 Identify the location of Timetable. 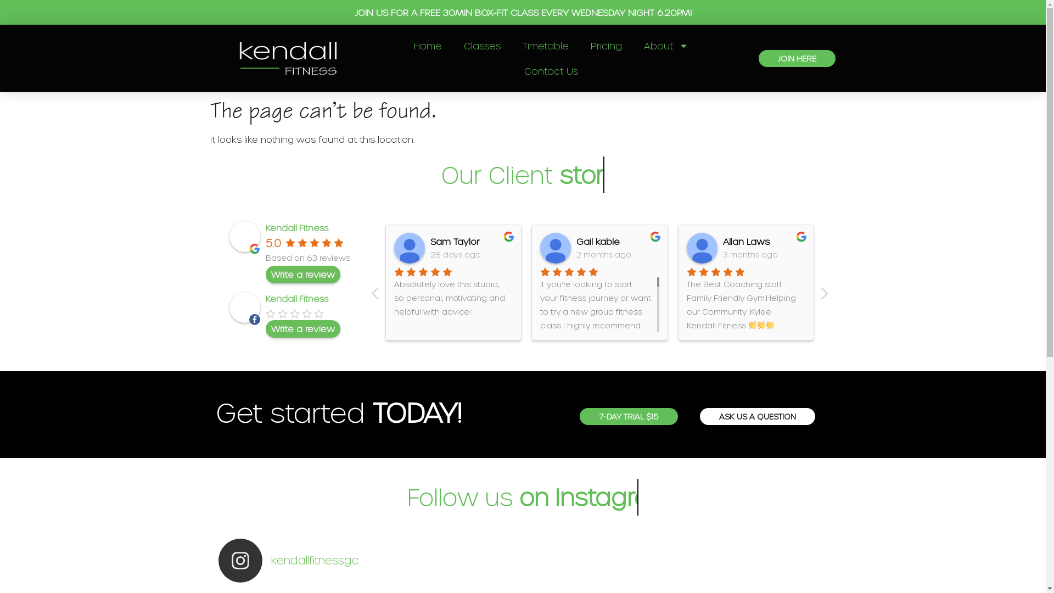
(546, 46).